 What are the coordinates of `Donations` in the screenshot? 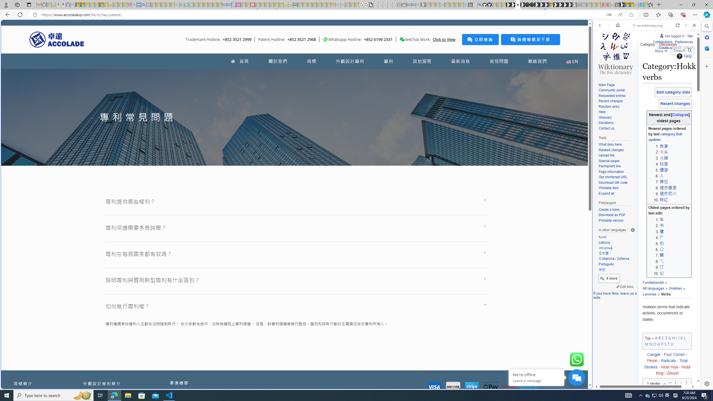 It's located at (606, 123).